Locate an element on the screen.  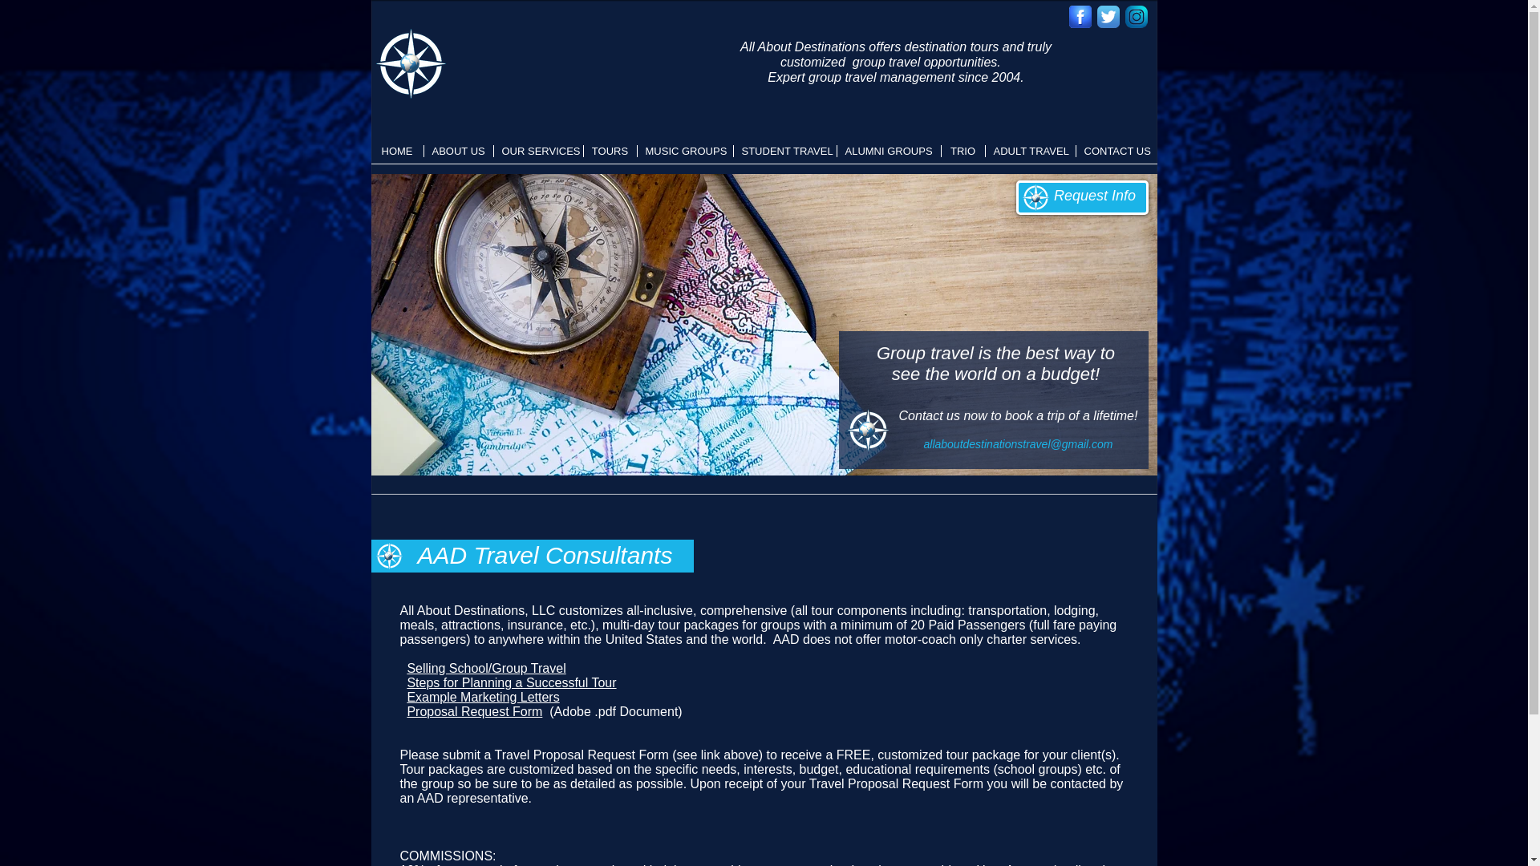
MUSIC GROUPS is located at coordinates (685, 151).